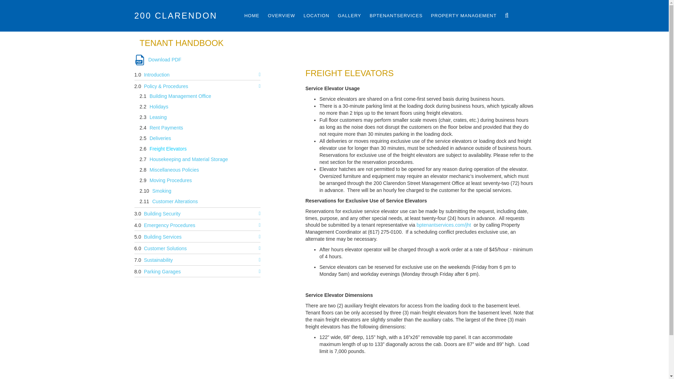 The height and width of the screenshot is (379, 674). What do you see at coordinates (316, 15) in the screenshot?
I see `LOCATION` at bounding box center [316, 15].